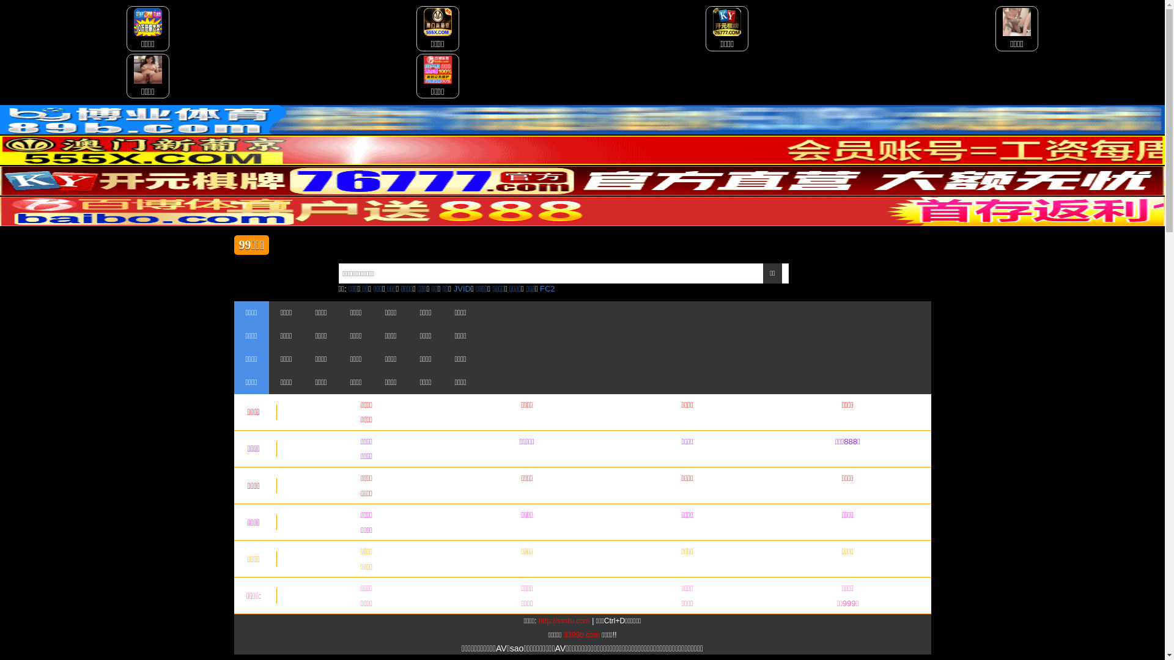 This screenshot has height=660, width=1174. I want to click on JVID, so click(462, 288).